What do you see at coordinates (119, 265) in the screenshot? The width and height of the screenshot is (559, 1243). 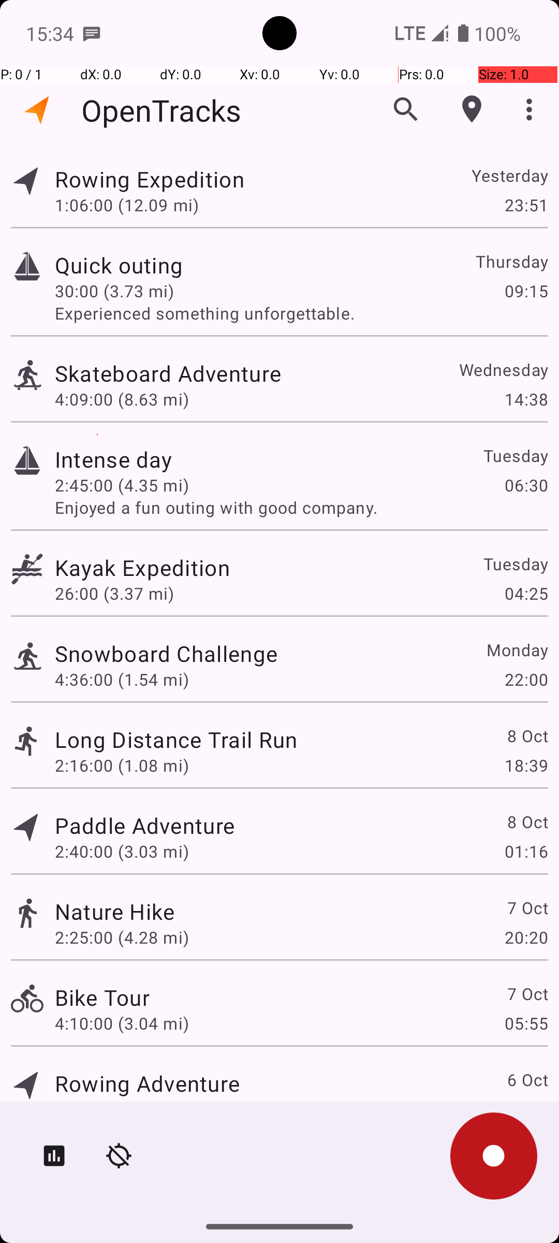 I see `Quick outing` at bounding box center [119, 265].